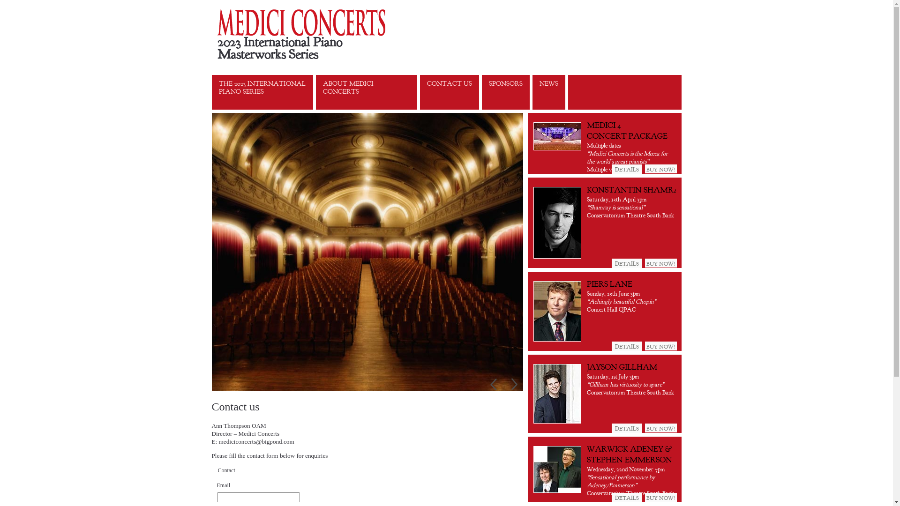  What do you see at coordinates (630, 454) in the screenshot?
I see `WARWICK ADENEY & STEPHEN EMMERSON` at bounding box center [630, 454].